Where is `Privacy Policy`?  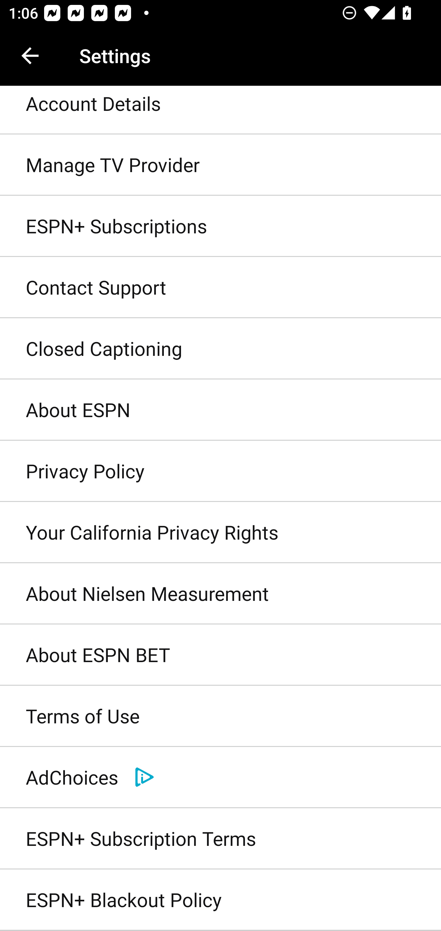 Privacy Policy is located at coordinates (221, 471).